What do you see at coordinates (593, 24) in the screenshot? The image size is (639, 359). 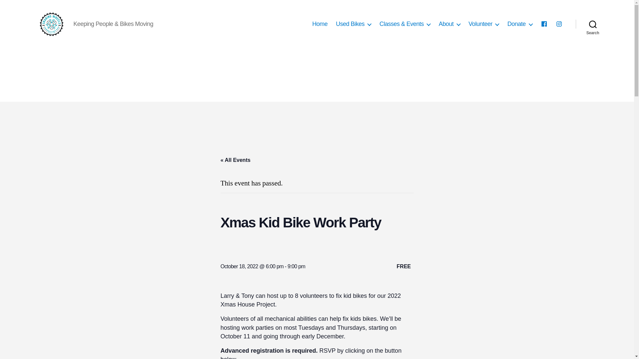 I see `Search` at bounding box center [593, 24].